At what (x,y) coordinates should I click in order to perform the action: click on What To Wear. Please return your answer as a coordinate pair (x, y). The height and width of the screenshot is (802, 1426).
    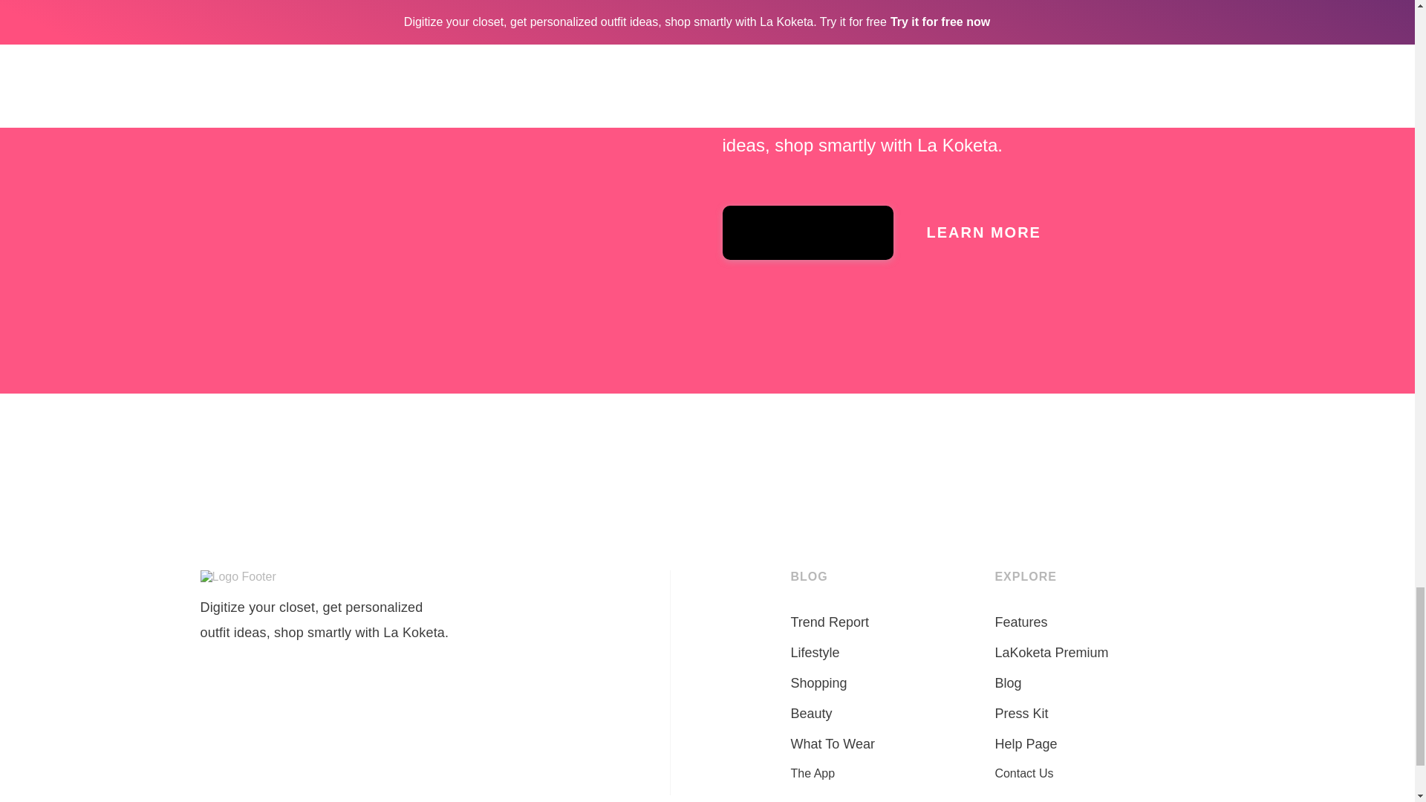
    Looking at the image, I should click on (833, 744).